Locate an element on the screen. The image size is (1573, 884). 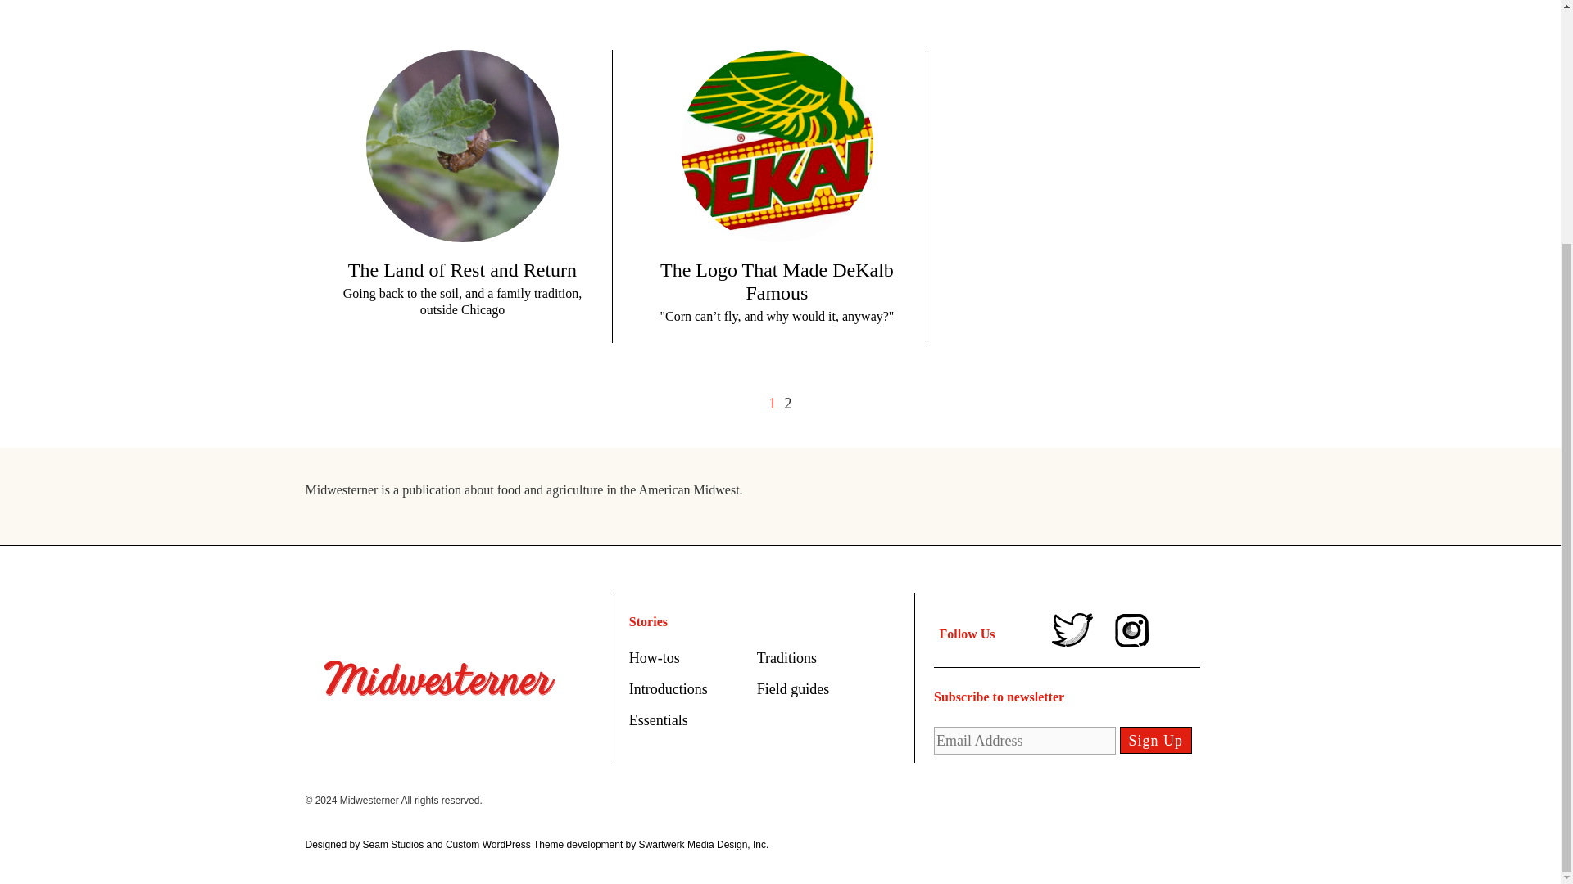
Designed by Seam Studios is located at coordinates (364, 844).